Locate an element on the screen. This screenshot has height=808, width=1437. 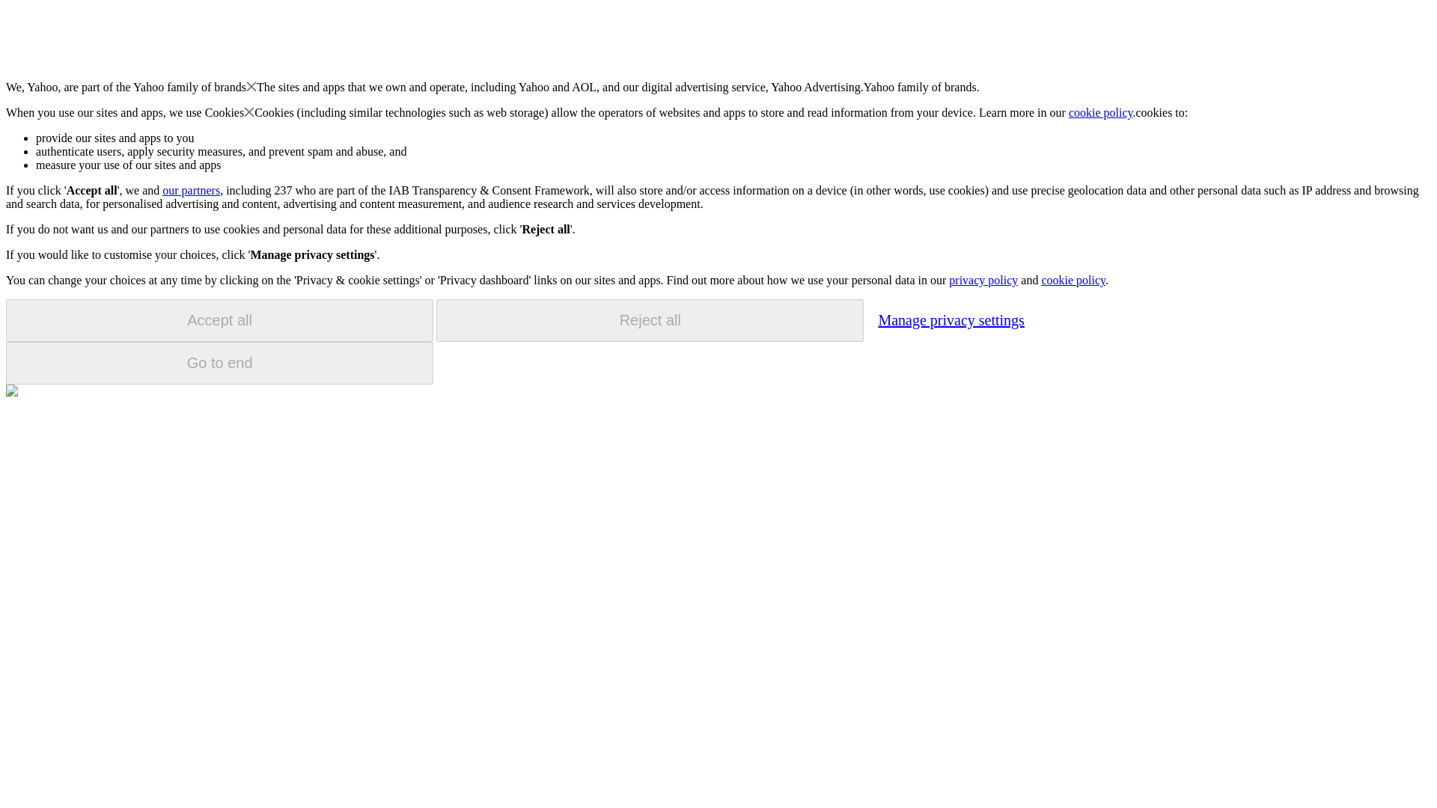
Accept all is located at coordinates (219, 320).